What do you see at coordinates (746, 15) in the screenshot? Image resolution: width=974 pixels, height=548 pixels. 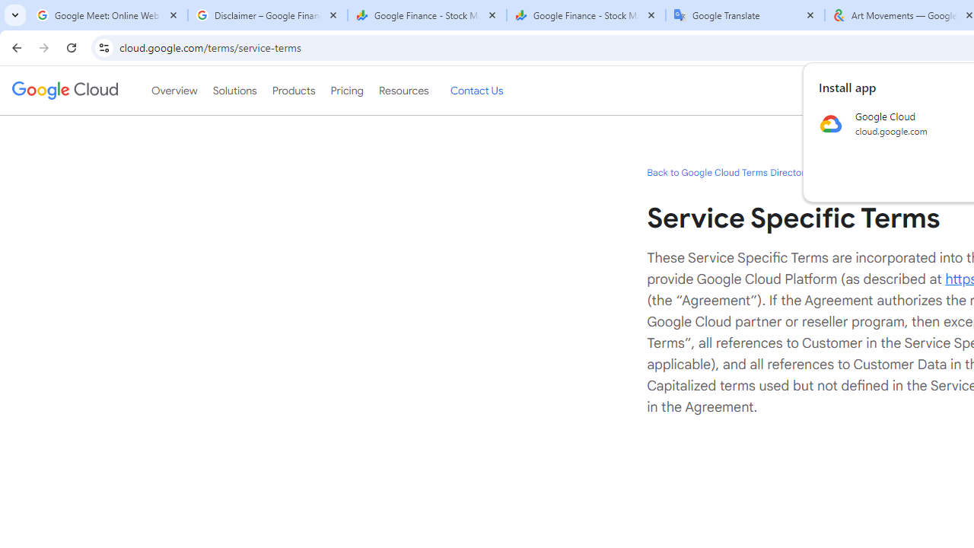 I see `Google Translate` at bounding box center [746, 15].